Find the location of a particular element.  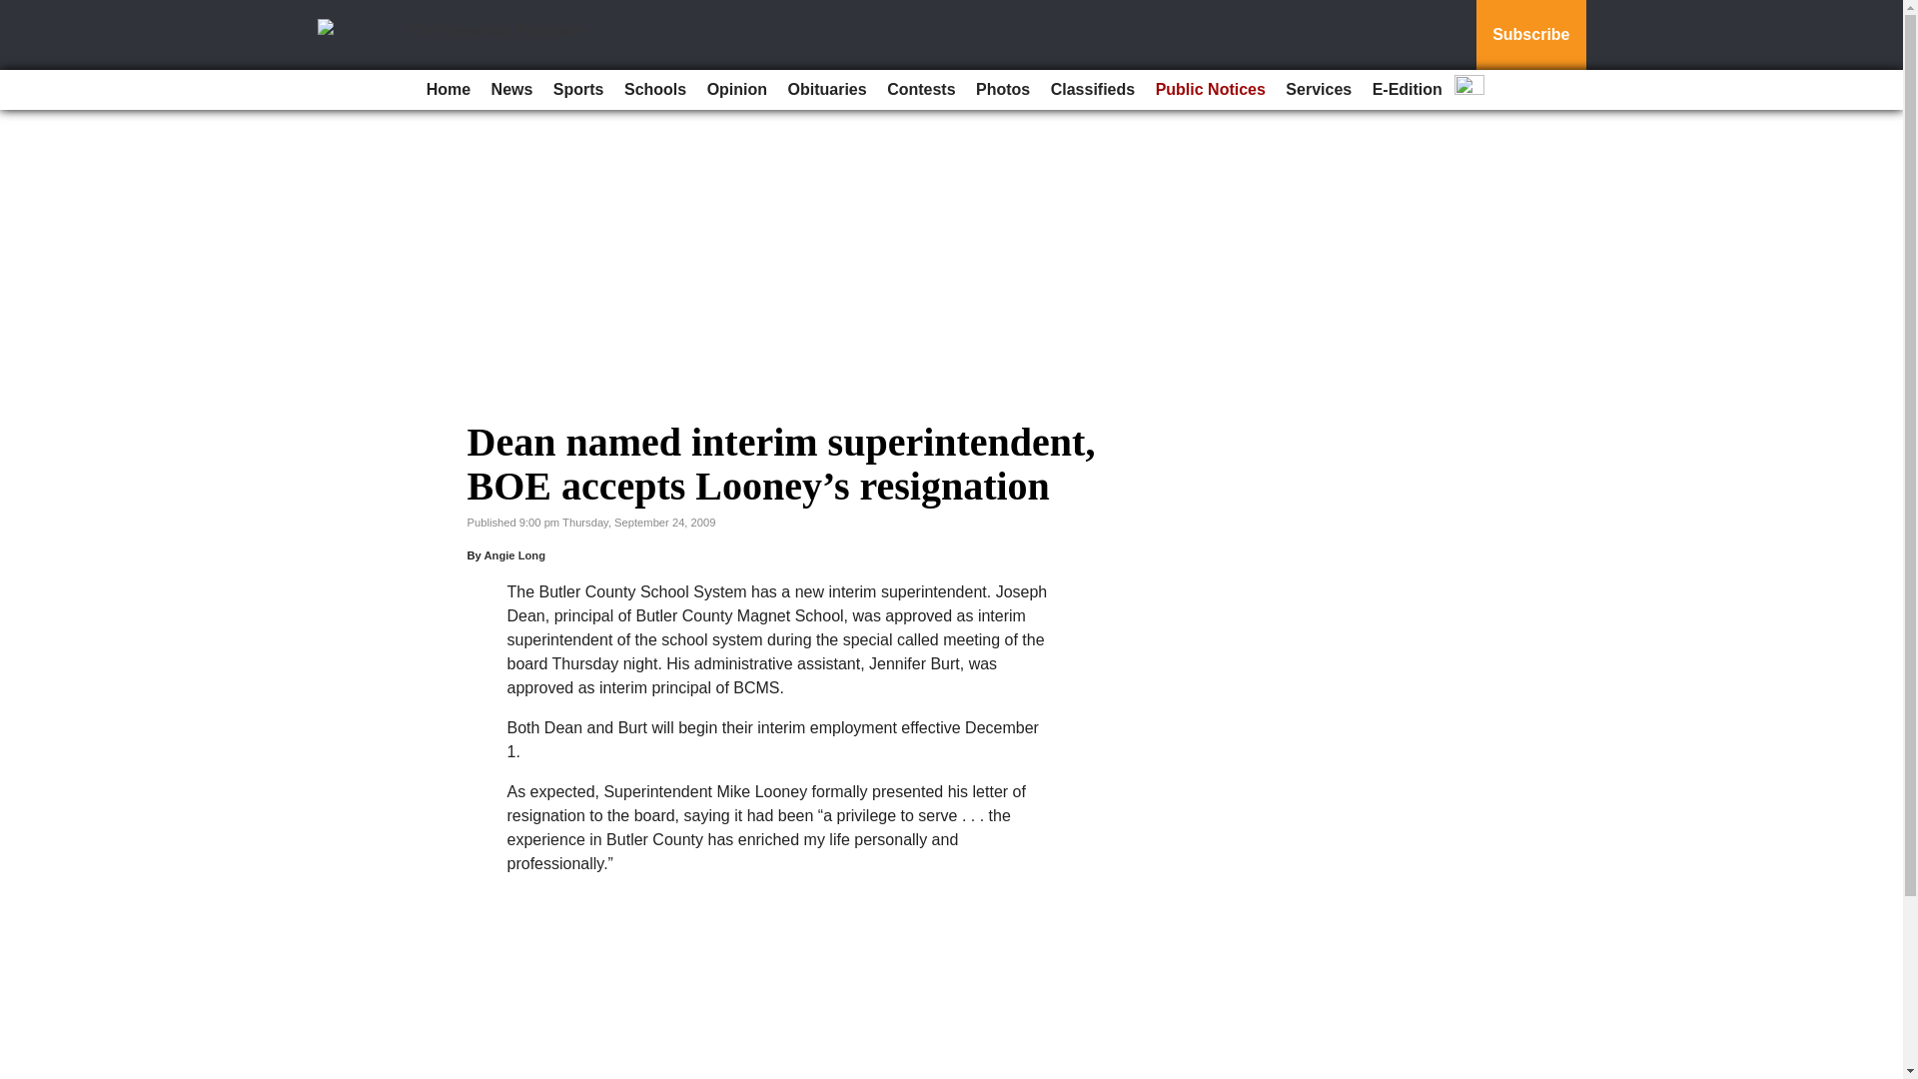

Go is located at coordinates (18, 12).